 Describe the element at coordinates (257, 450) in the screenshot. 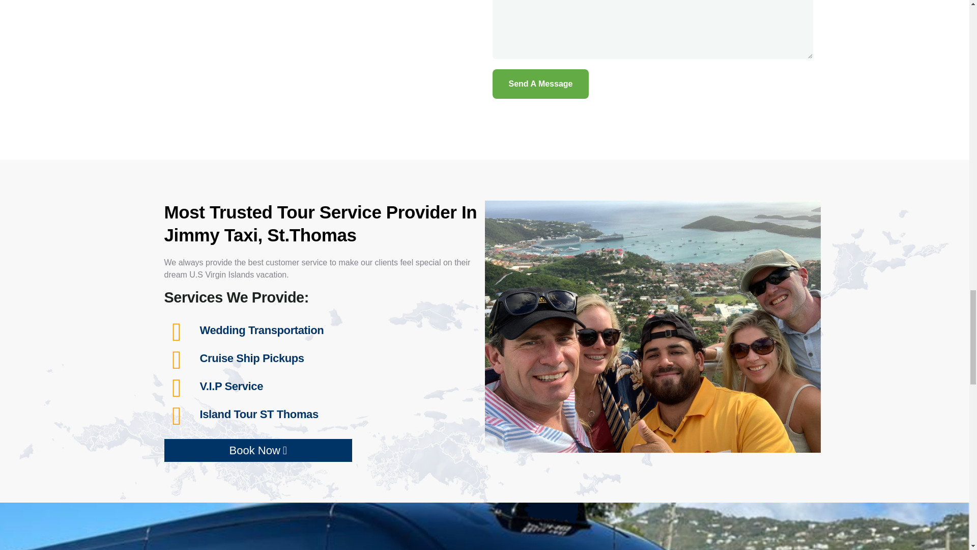

I see `Book Now` at that location.